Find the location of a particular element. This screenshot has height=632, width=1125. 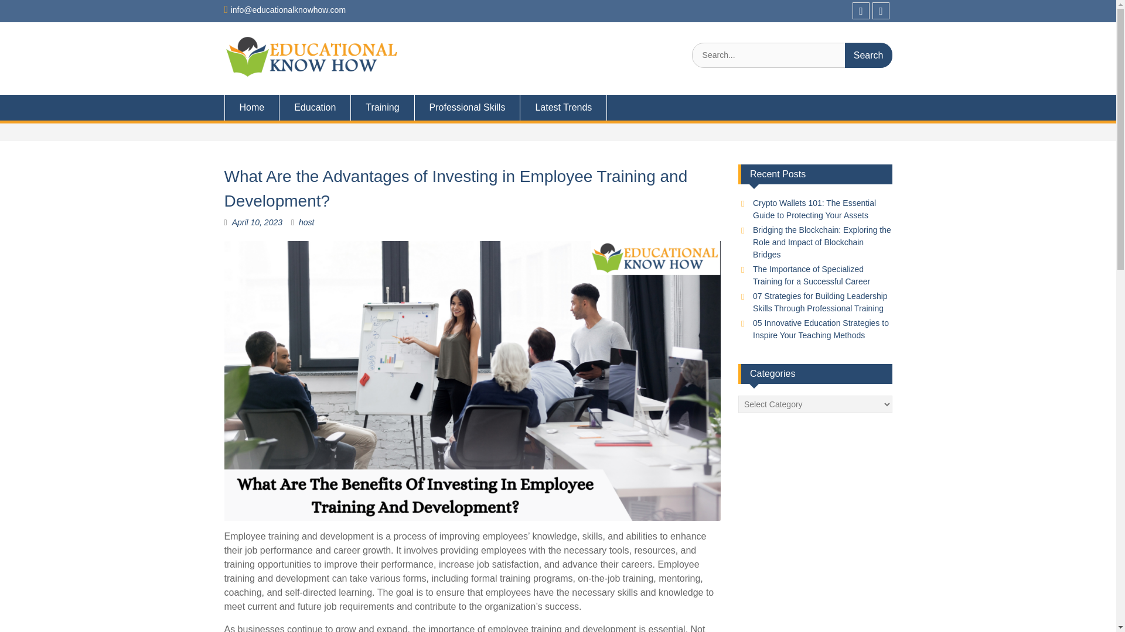

Latest Trends is located at coordinates (564, 108).